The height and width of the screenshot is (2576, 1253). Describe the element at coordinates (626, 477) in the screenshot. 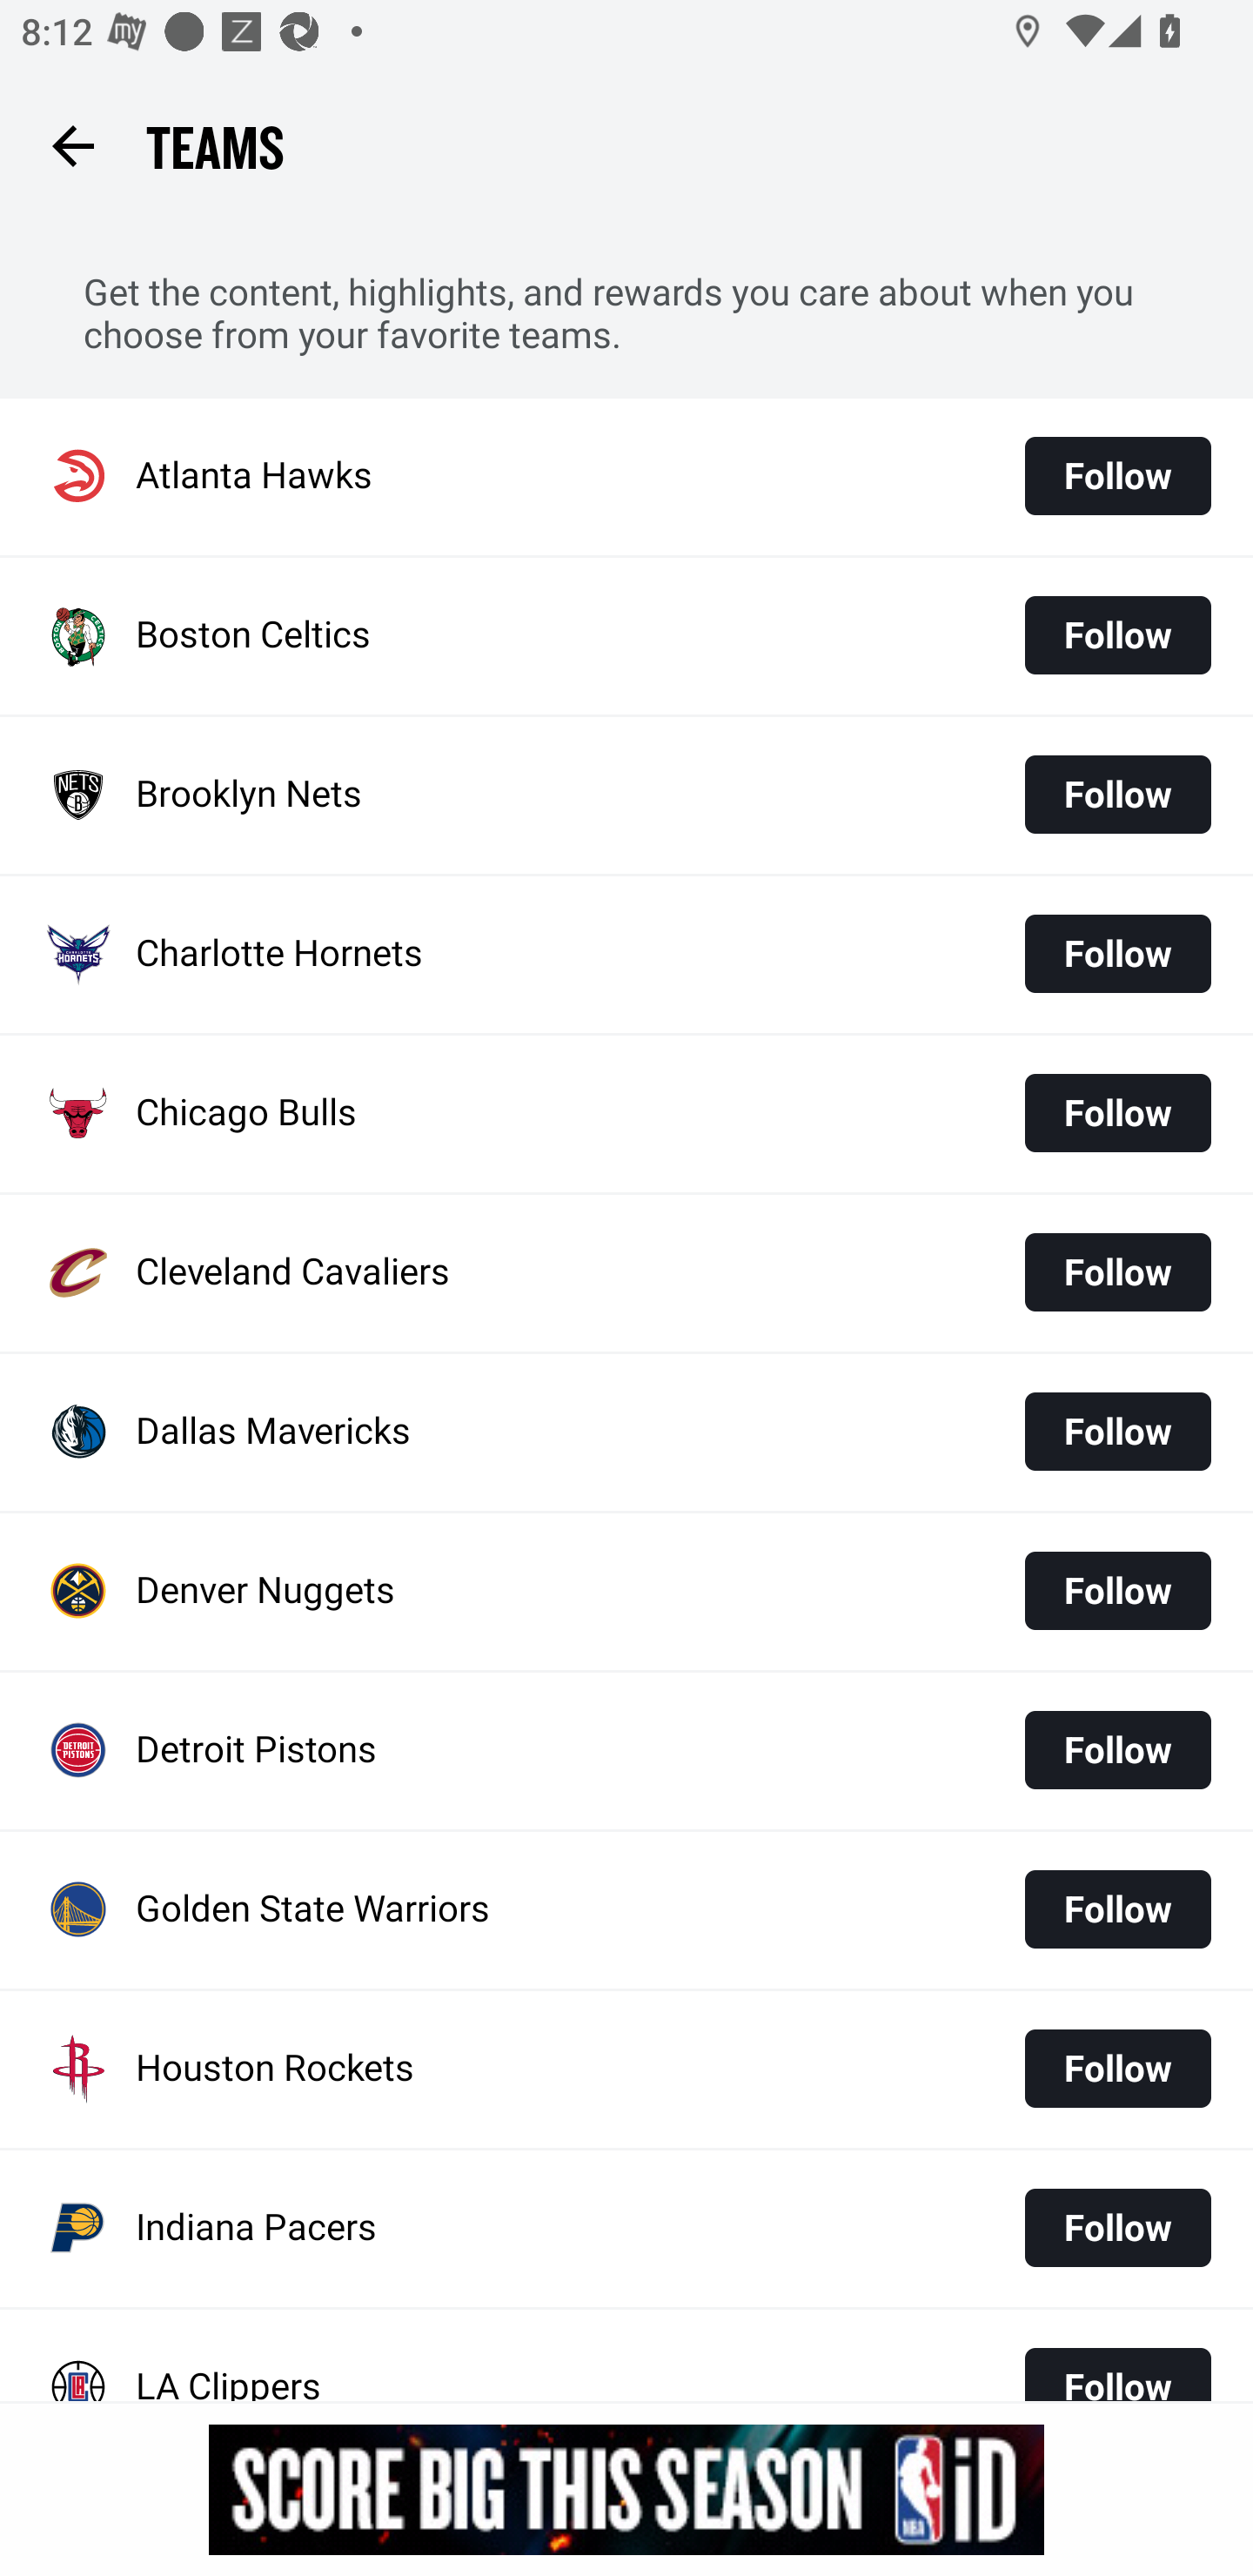

I see `Atlanta Hawks Follow` at that location.